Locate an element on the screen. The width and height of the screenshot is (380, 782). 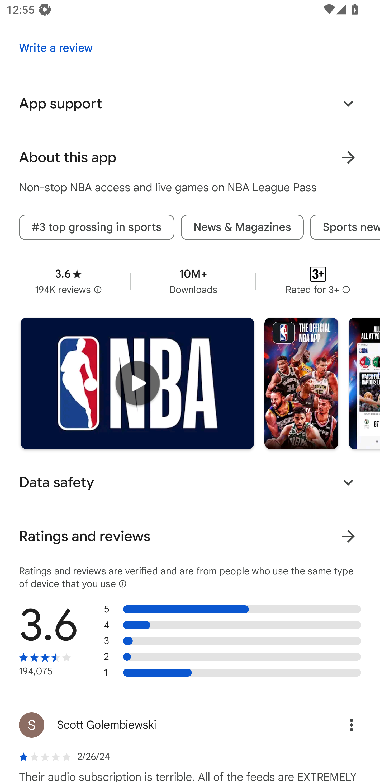
Screenshot "1" of "7" is located at coordinates (301, 383).